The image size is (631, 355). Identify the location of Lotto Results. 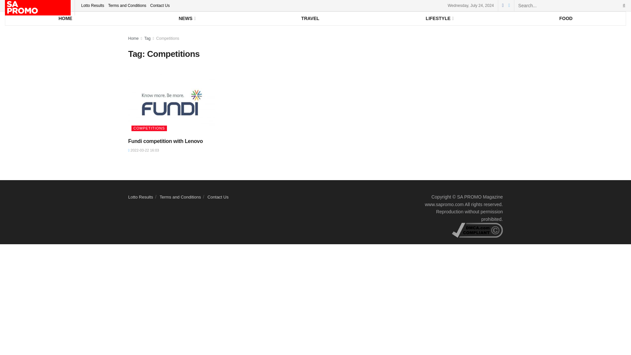
(93, 5).